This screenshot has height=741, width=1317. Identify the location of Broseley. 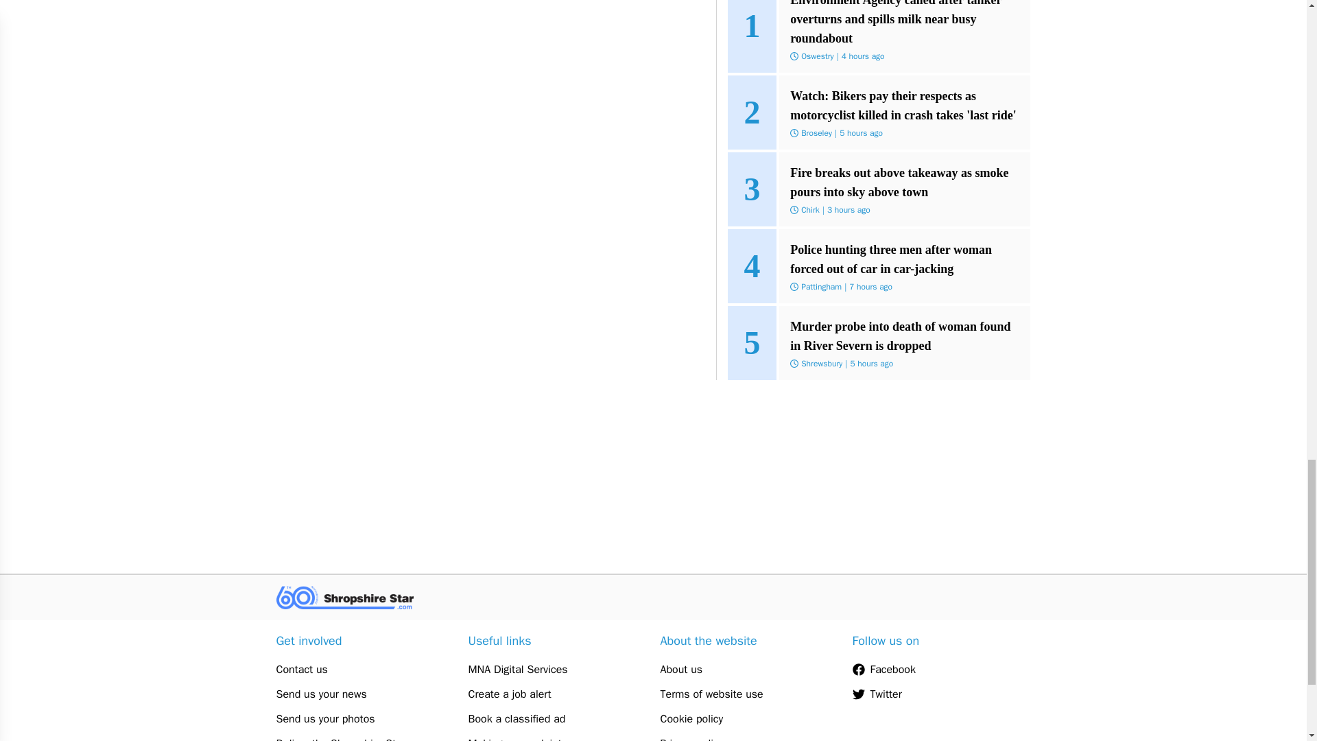
(816, 132).